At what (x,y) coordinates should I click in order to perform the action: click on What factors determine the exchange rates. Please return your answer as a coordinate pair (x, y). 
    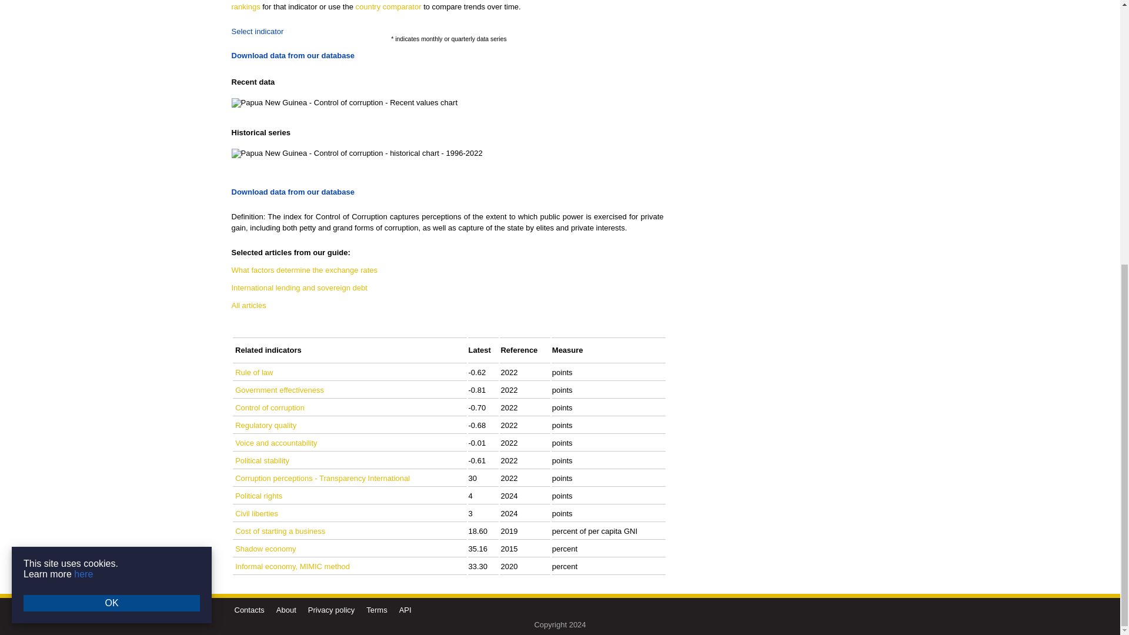
    Looking at the image, I should click on (305, 270).